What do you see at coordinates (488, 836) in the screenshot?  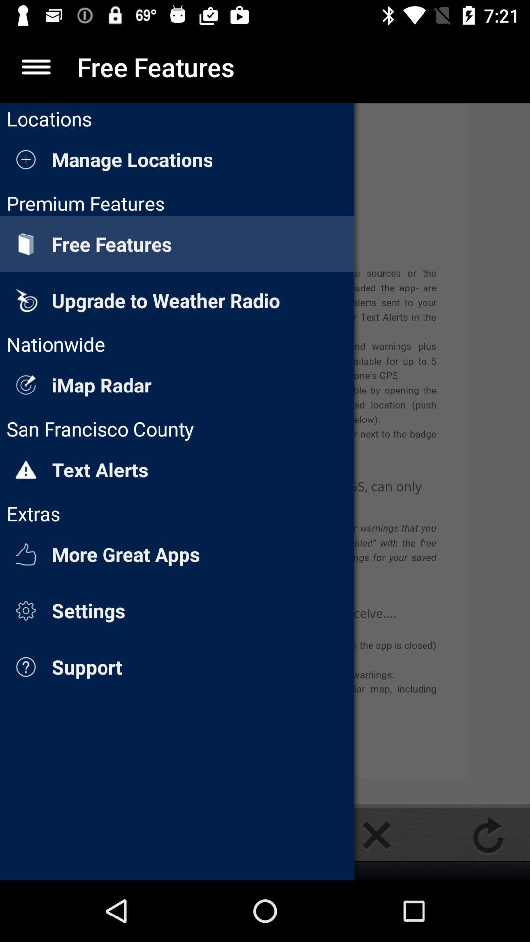 I see `click the option to reload the page` at bounding box center [488, 836].